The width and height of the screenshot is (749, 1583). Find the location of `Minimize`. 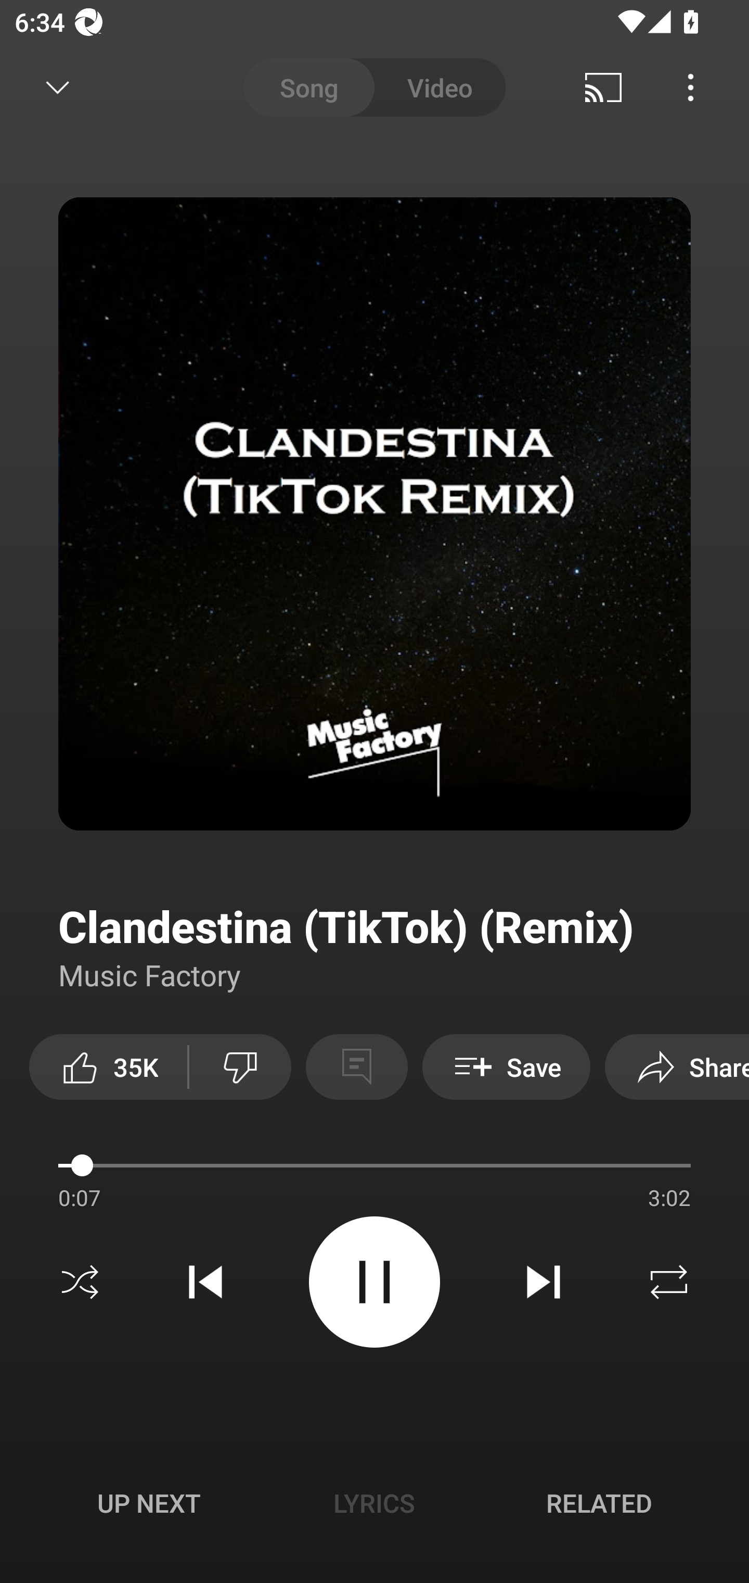

Minimize is located at coordinates (58, 87).